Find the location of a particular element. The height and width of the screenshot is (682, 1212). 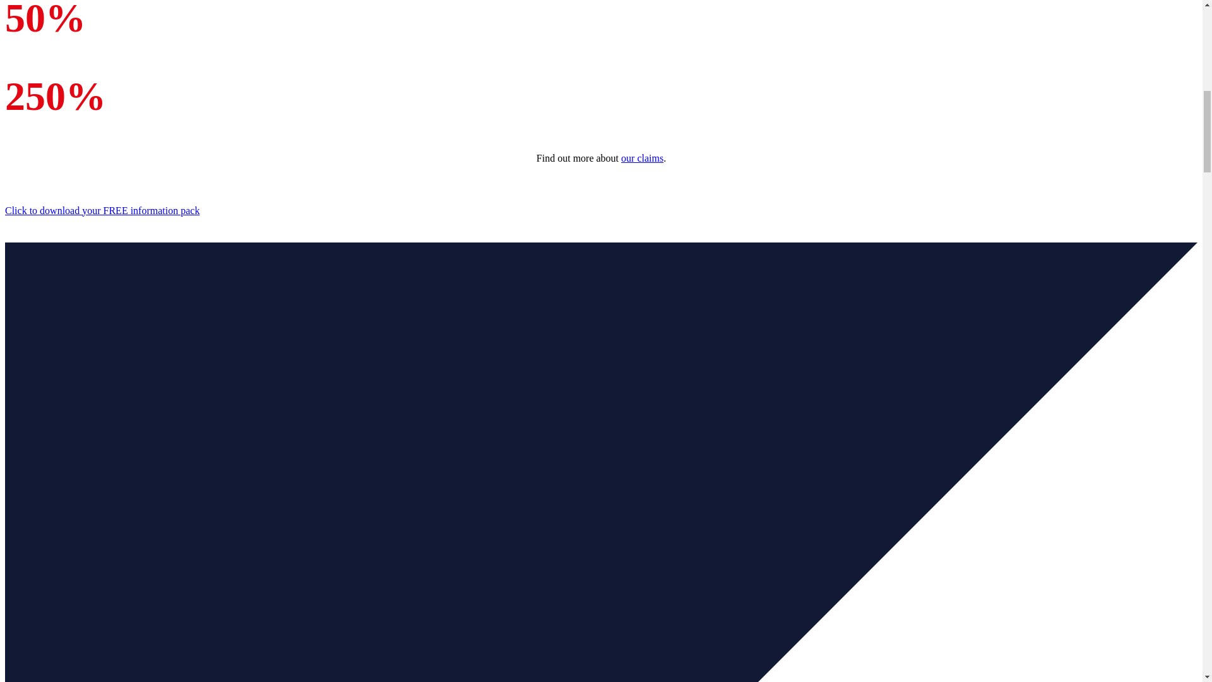

Click to download your FREE information pack is located at coordinates (102, 211).